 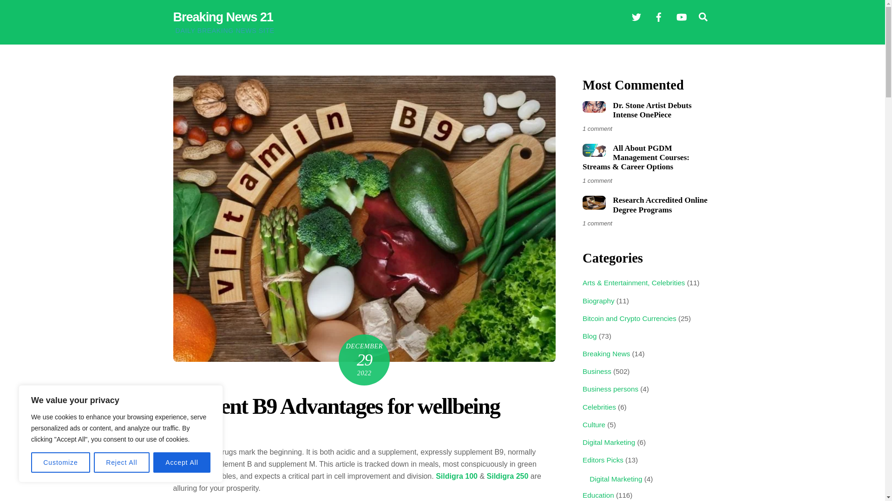 What do you see at coordinates (702, 17) in the screenshot?
I see `Search` at bounding box center [702, 17].